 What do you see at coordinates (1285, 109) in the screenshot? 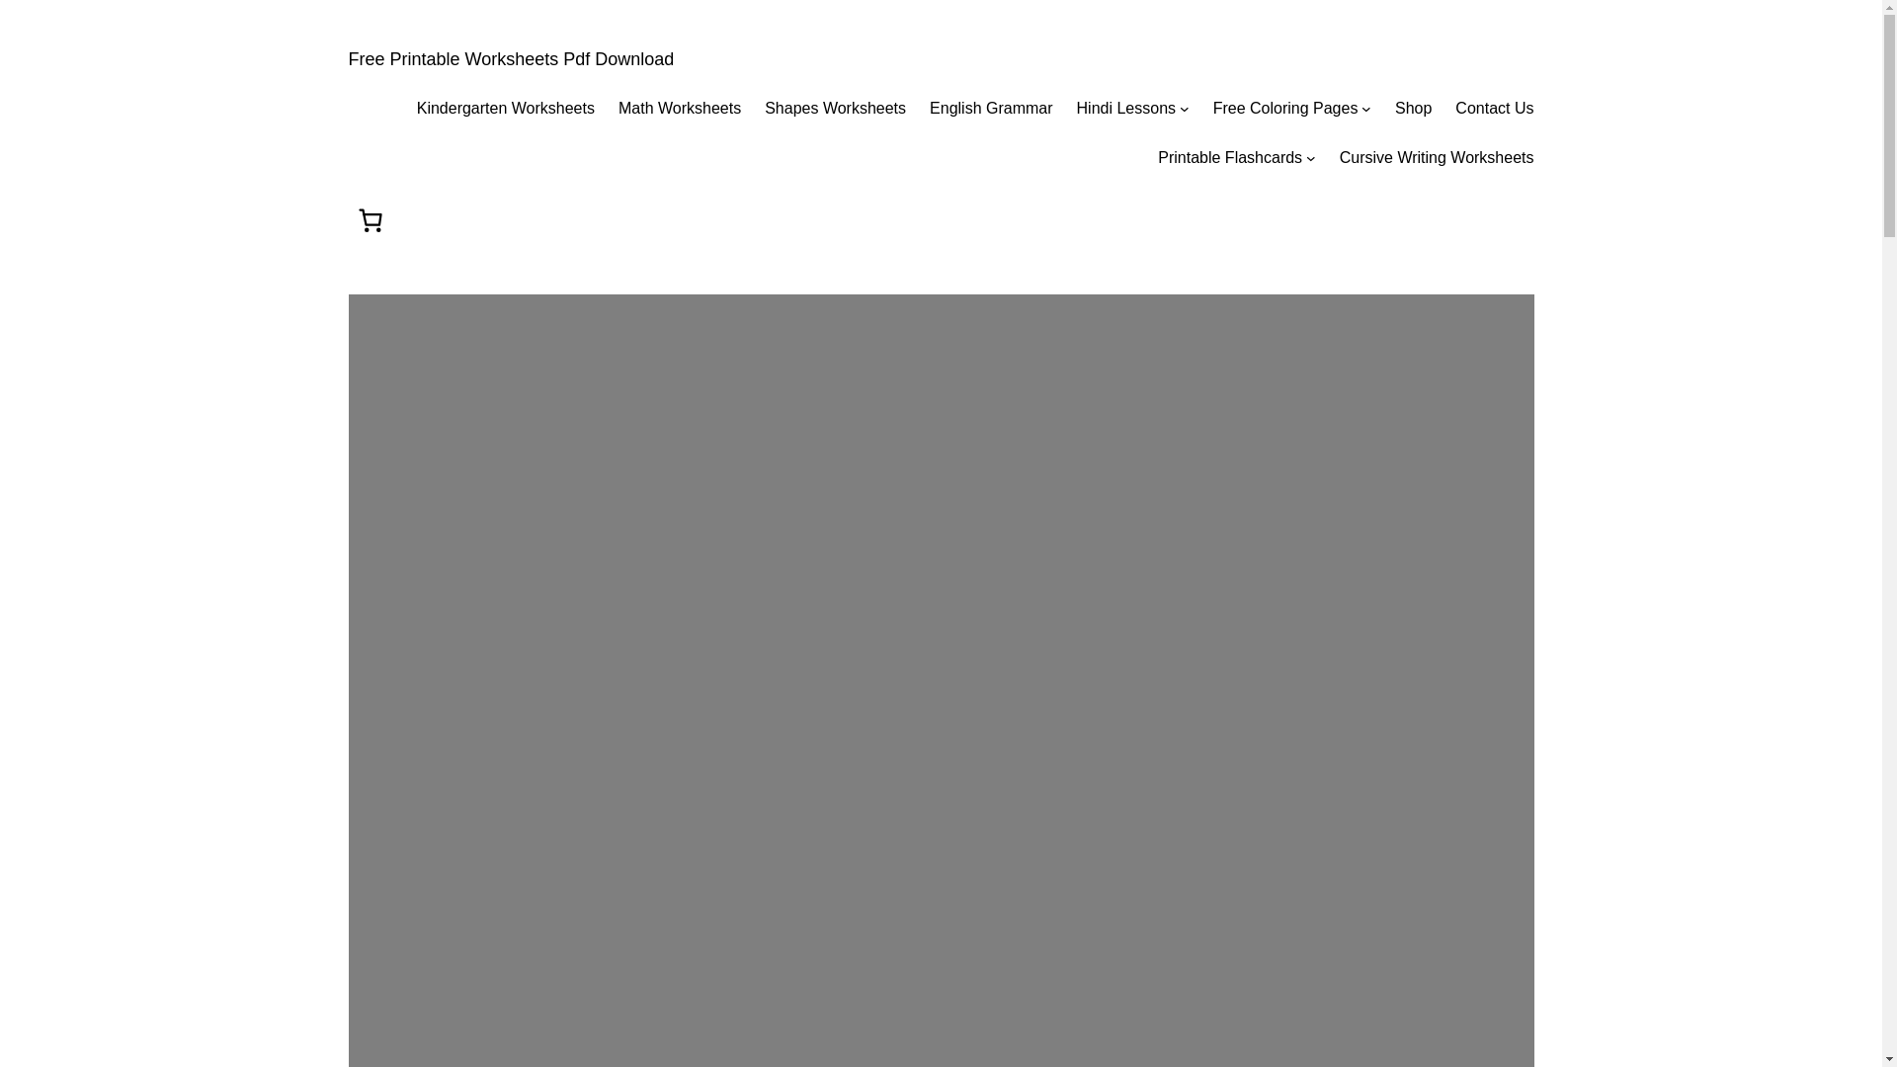
I see `Free Coloring Pages` at bounding box center [1285, 109].